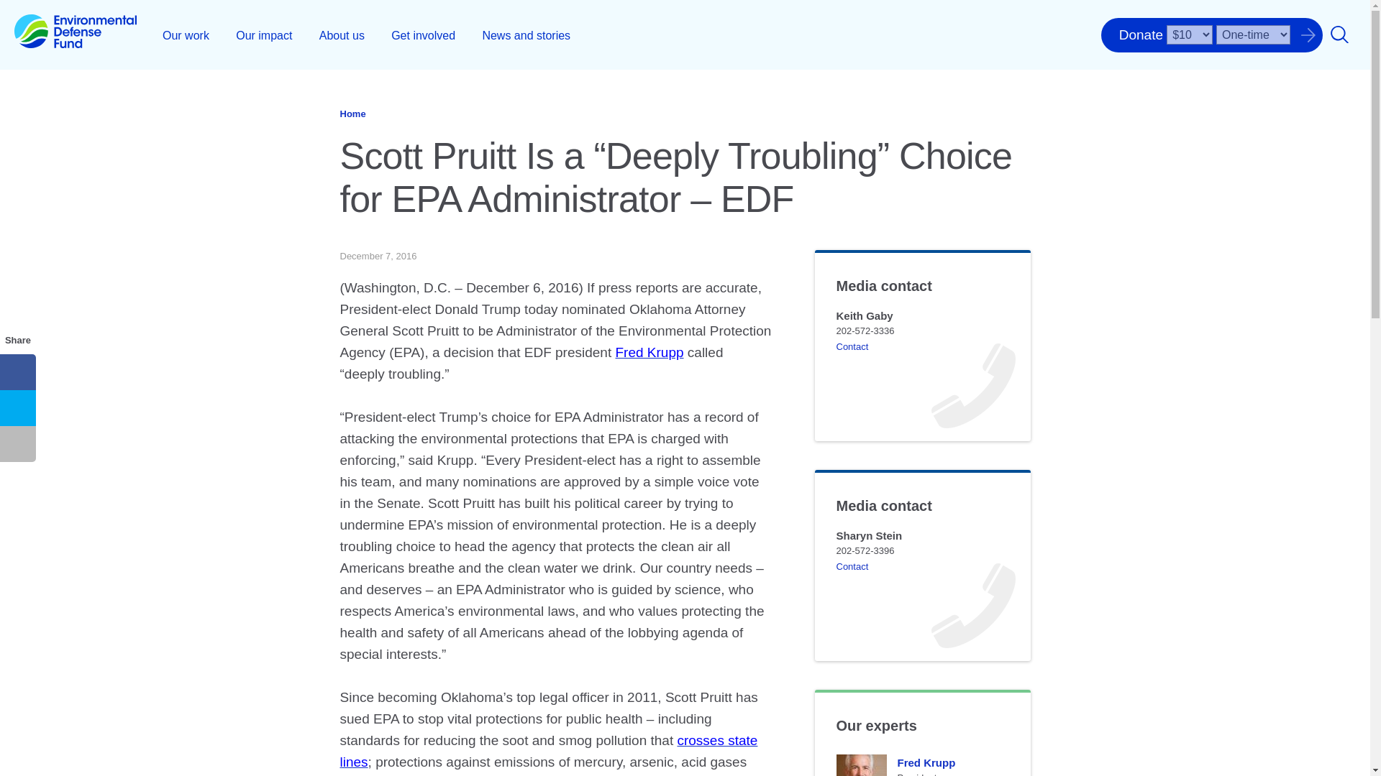  What do you see at coordinates (75, 34) in the screenshot?
I see `Environmental Defense Fund` at bounding box center [75, 34].